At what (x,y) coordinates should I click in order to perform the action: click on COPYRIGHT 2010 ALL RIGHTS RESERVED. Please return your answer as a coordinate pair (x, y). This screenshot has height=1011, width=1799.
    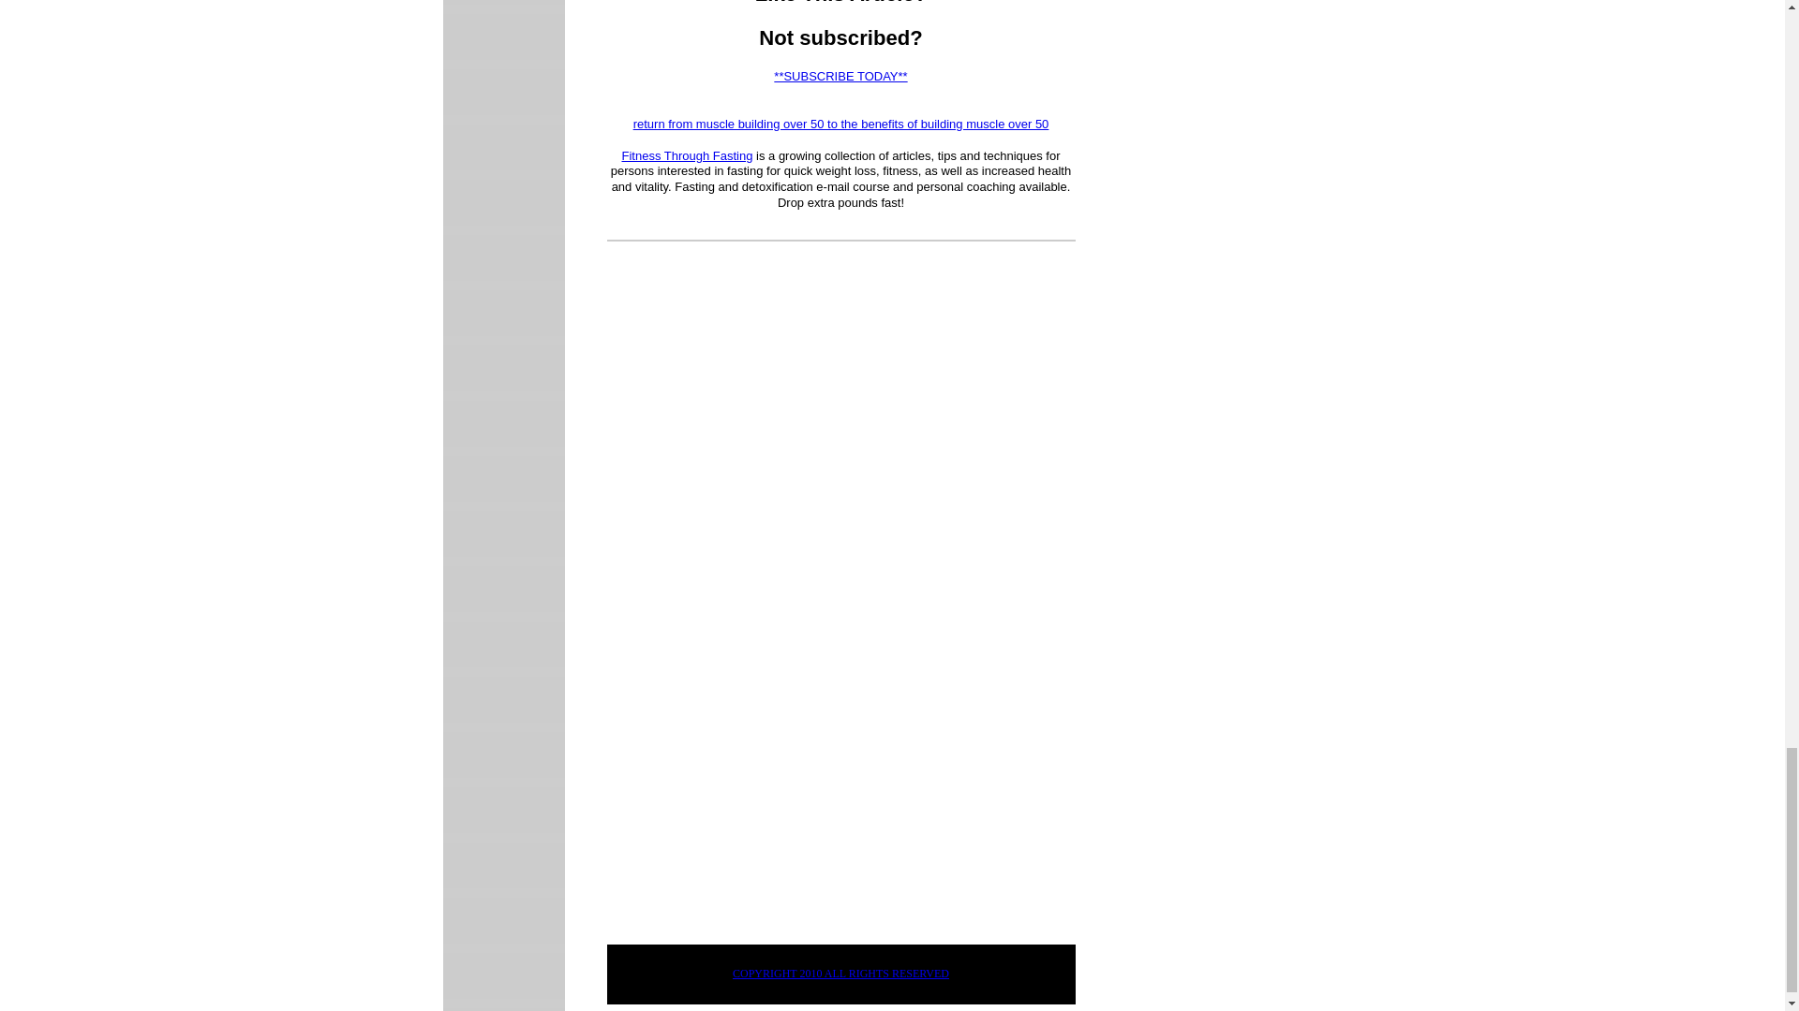
    Looking at the image, I should click on (840, 974).